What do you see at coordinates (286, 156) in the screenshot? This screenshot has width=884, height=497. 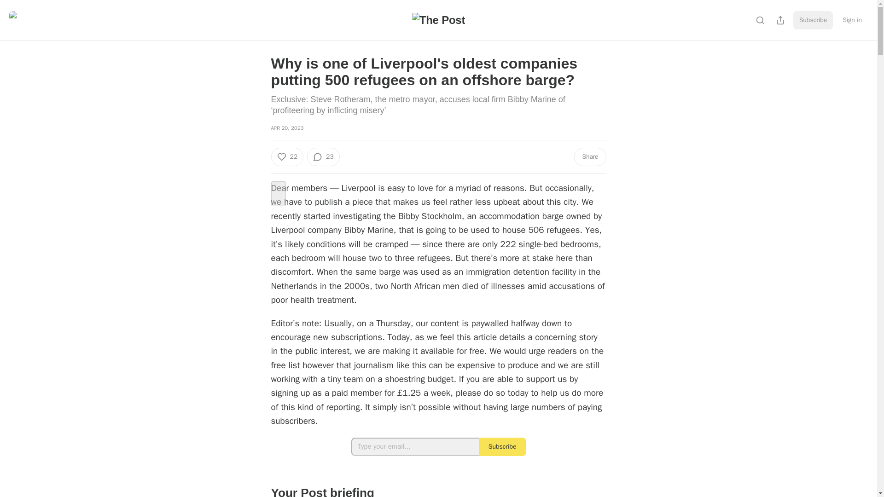 I see `22` at bounding box center [286, 156].